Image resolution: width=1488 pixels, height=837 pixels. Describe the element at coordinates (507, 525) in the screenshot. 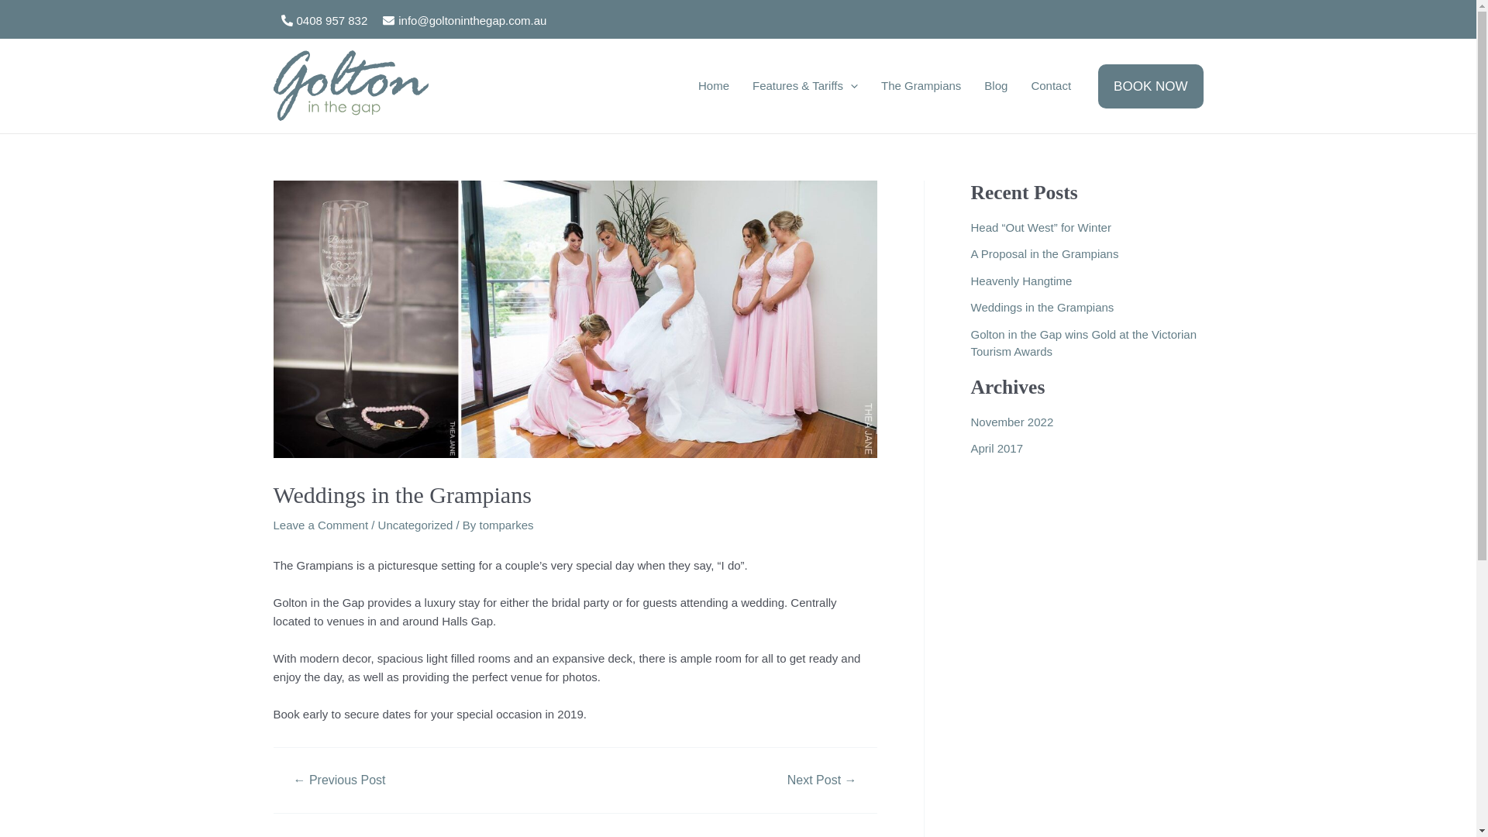

I see `tomparkes` at that location.